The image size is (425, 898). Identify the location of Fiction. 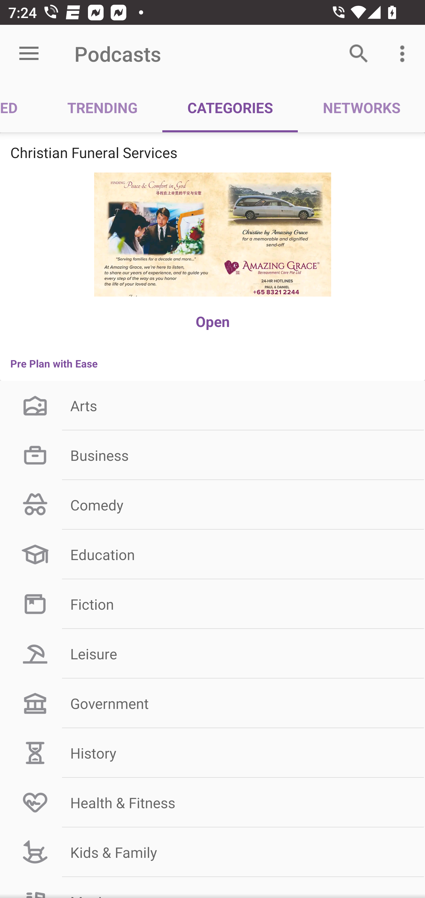
(212, 604).